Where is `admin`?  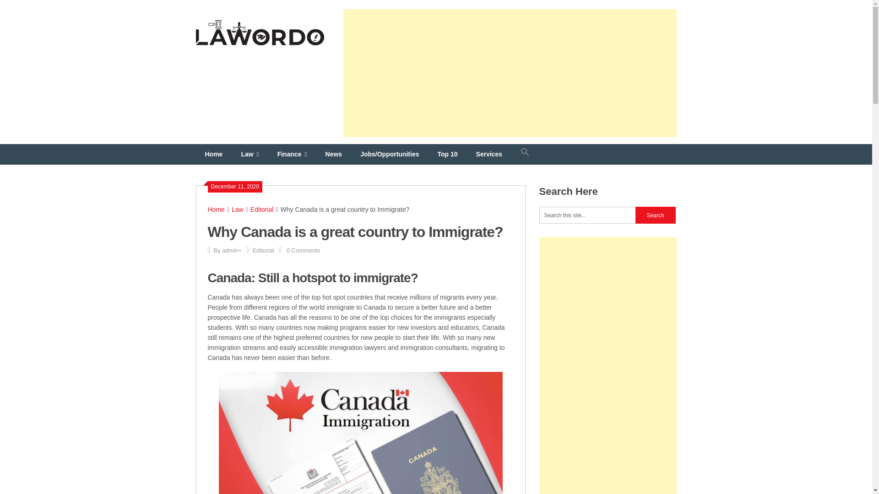
admin is located at coordinates (230, 251).